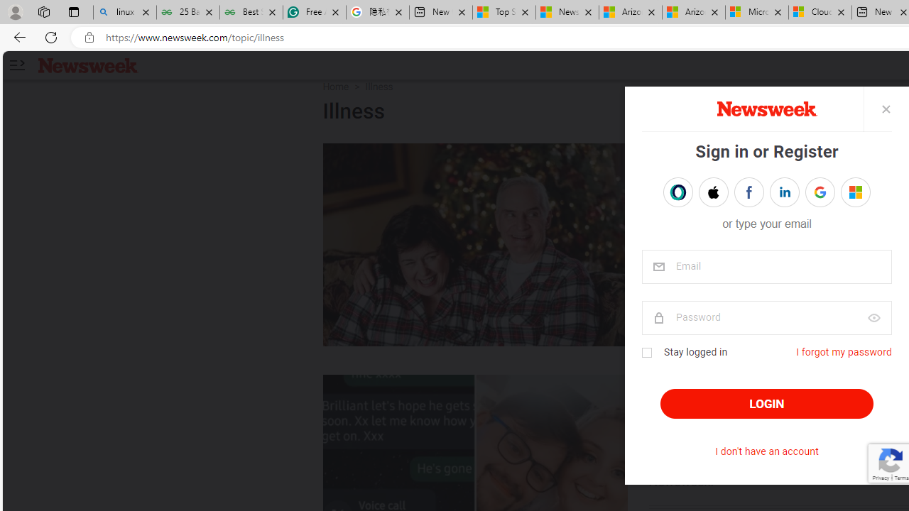 The width and height of the screenshot is (909, 511). Describe the element at coordinates (855, 192) in the screenshot. I see `Microsoft` at that location.